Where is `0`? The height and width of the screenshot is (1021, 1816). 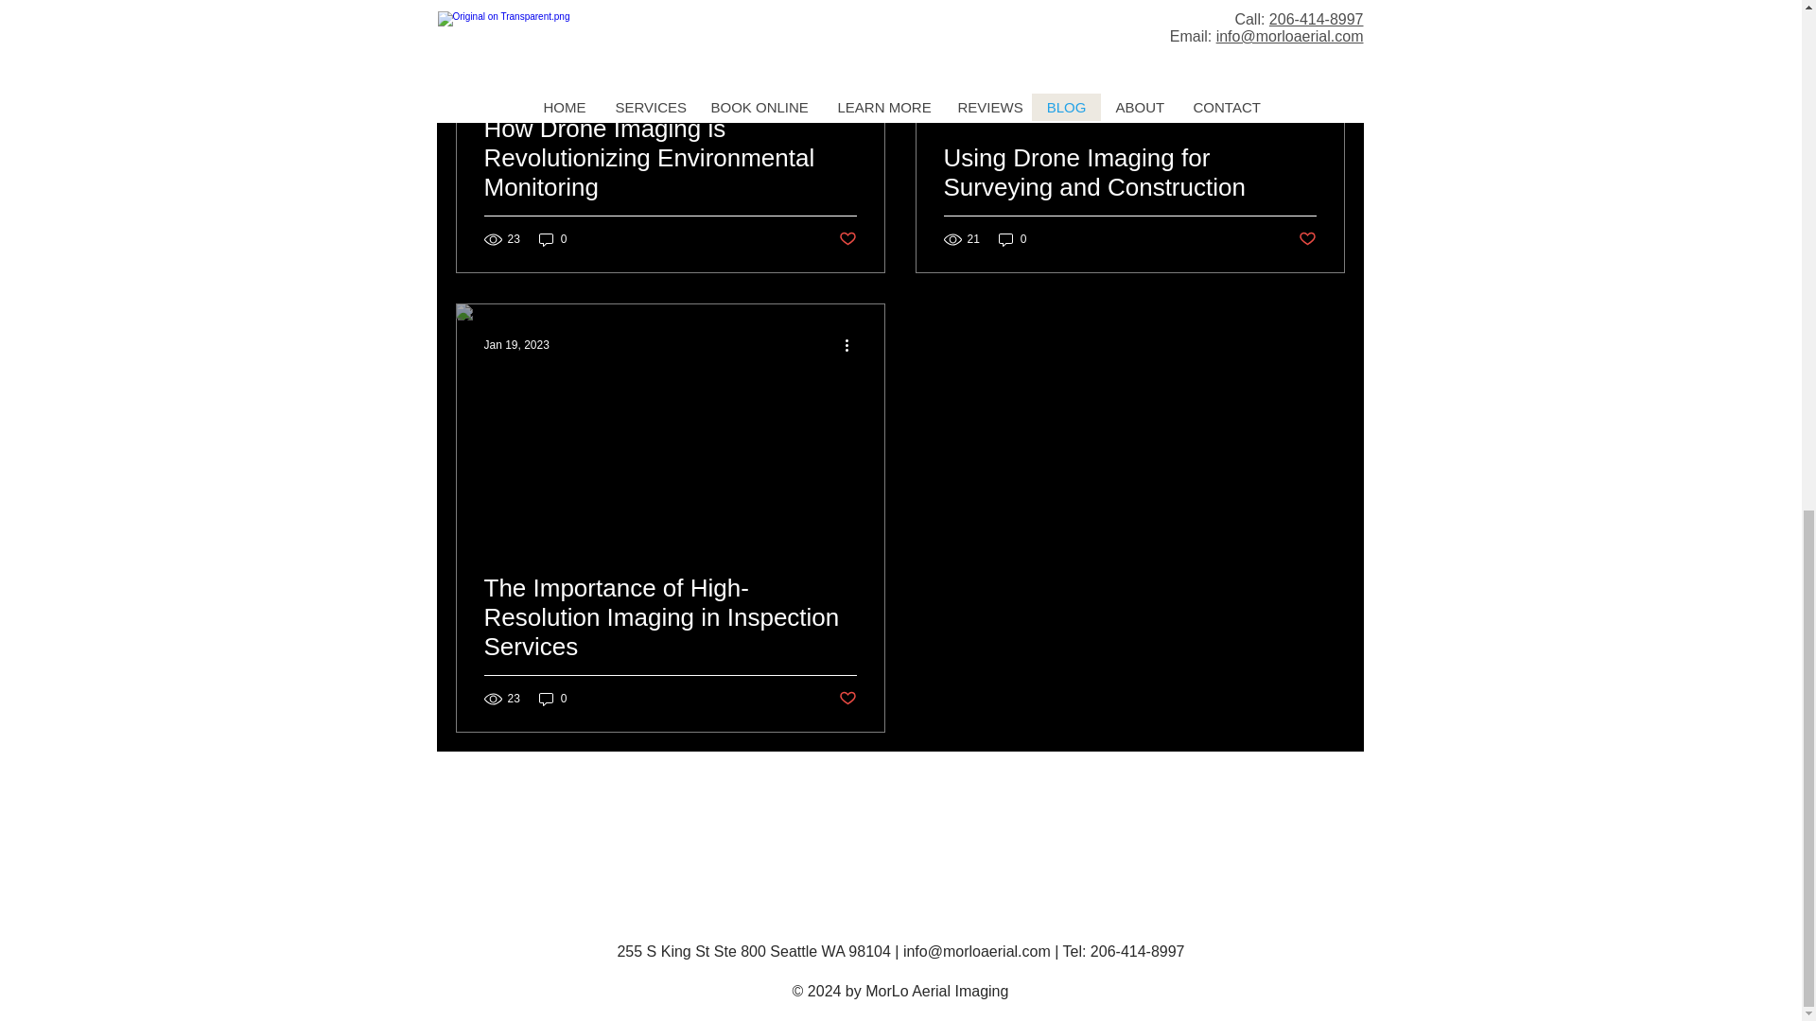 0 is located at coordinates (553, 240).